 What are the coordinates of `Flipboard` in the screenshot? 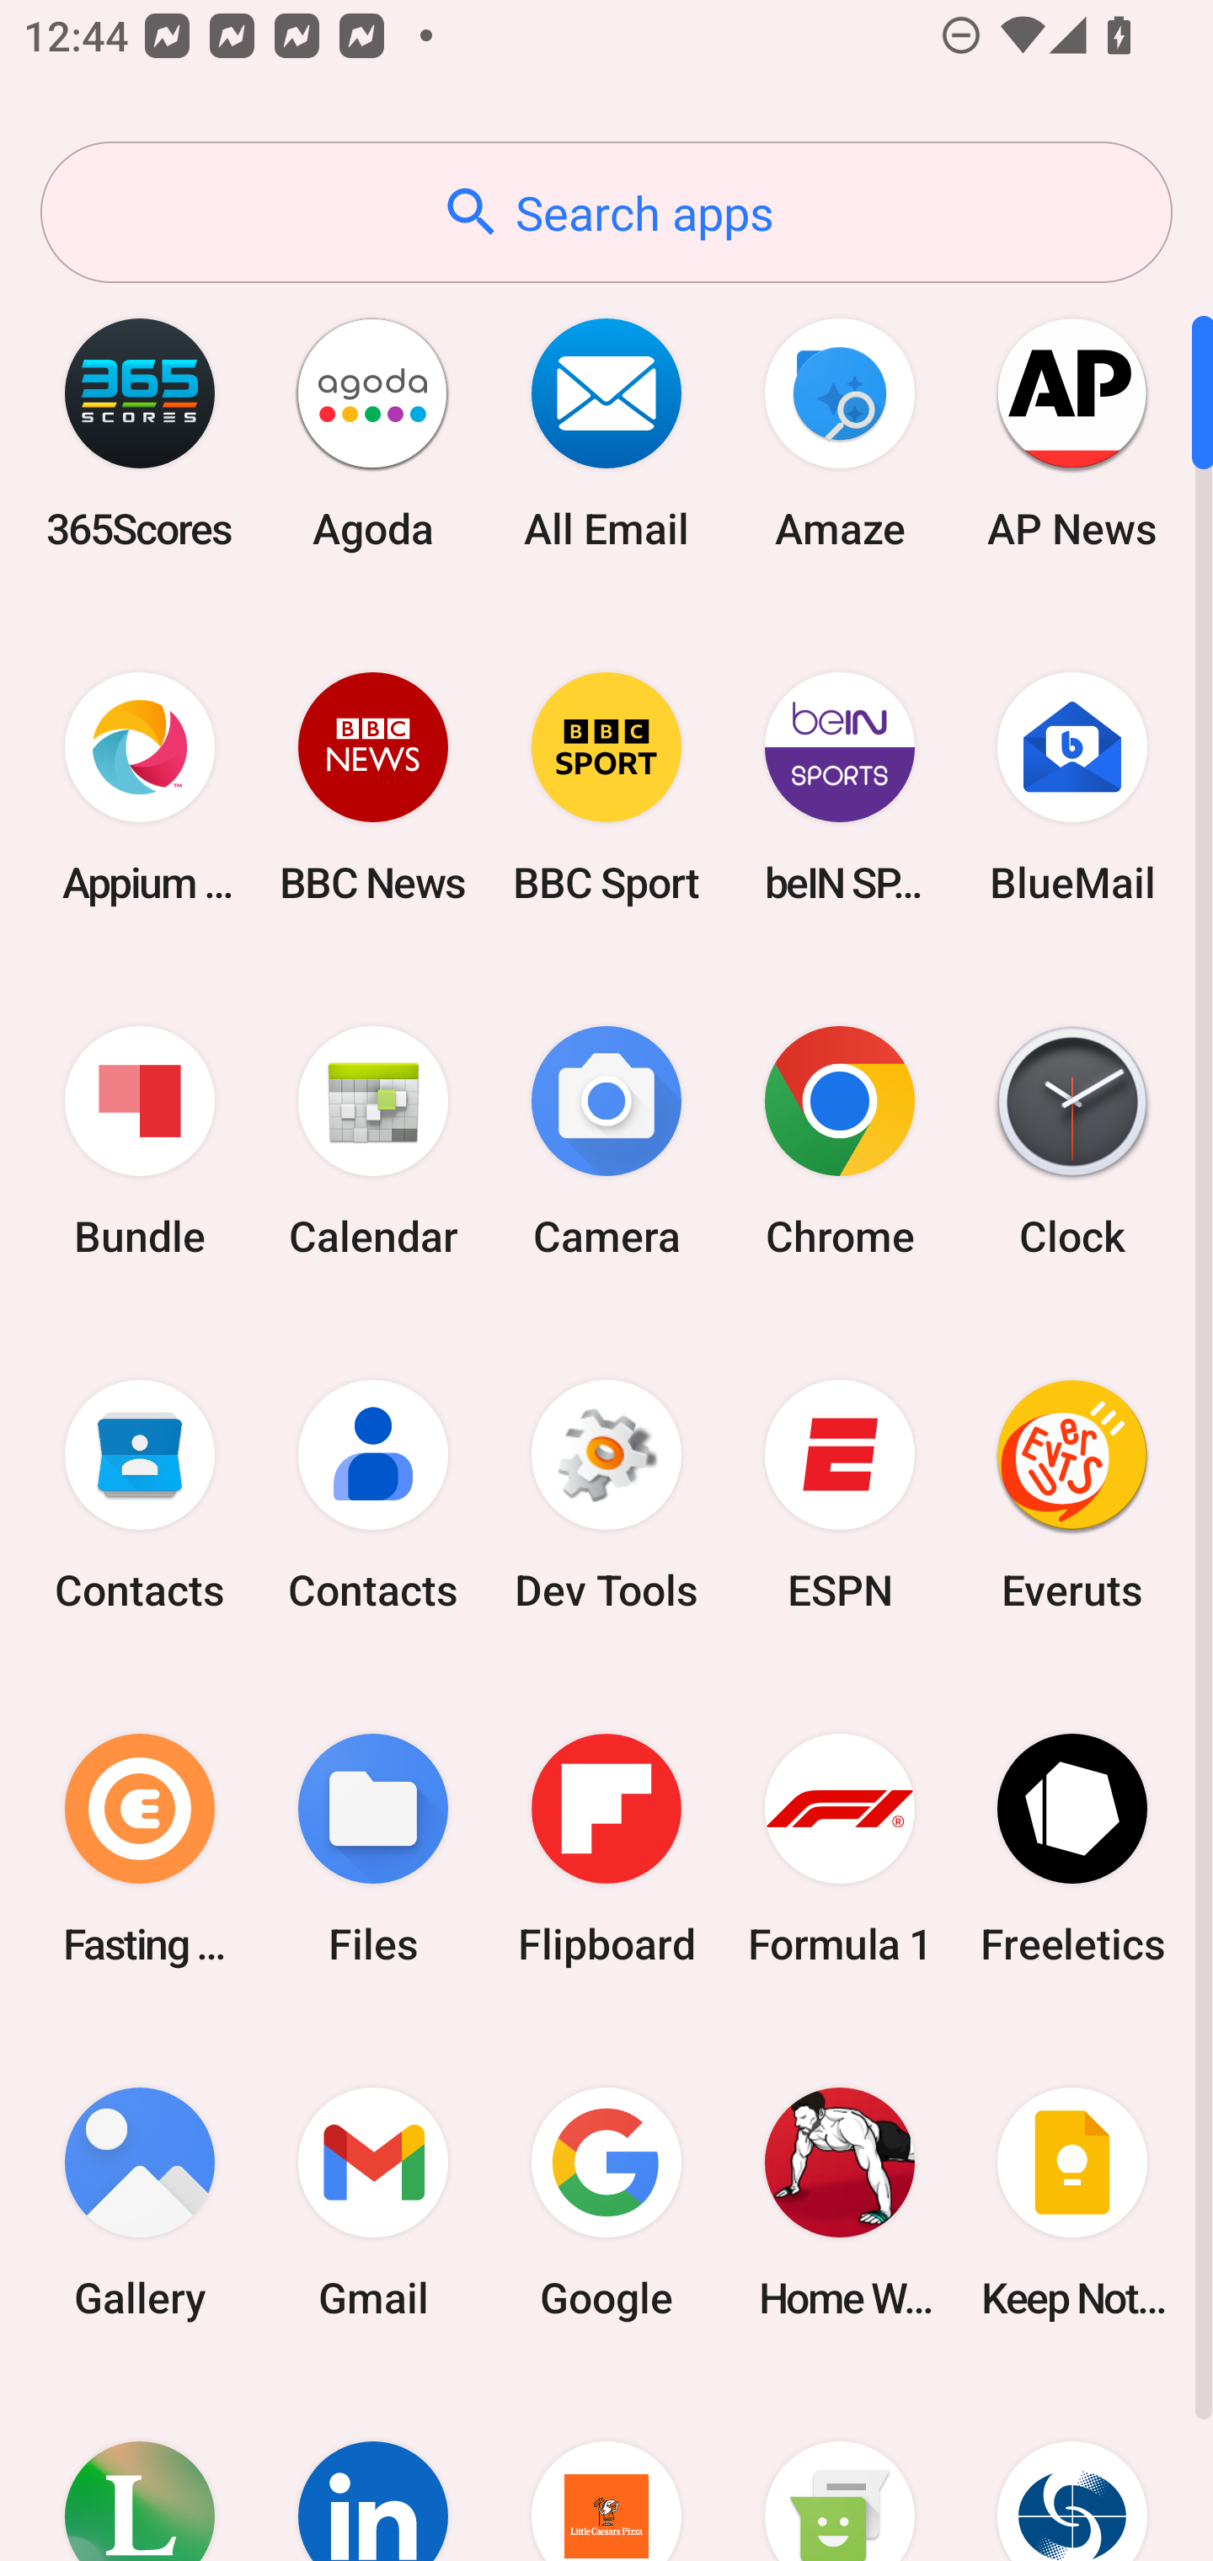 It's located at (606, 1848).